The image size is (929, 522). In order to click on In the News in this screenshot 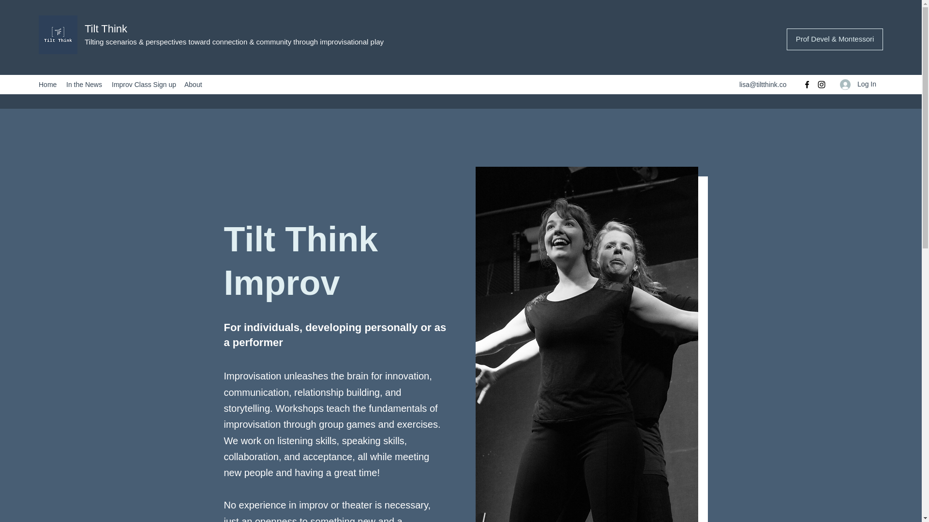, I will do `click(84, 84)`.